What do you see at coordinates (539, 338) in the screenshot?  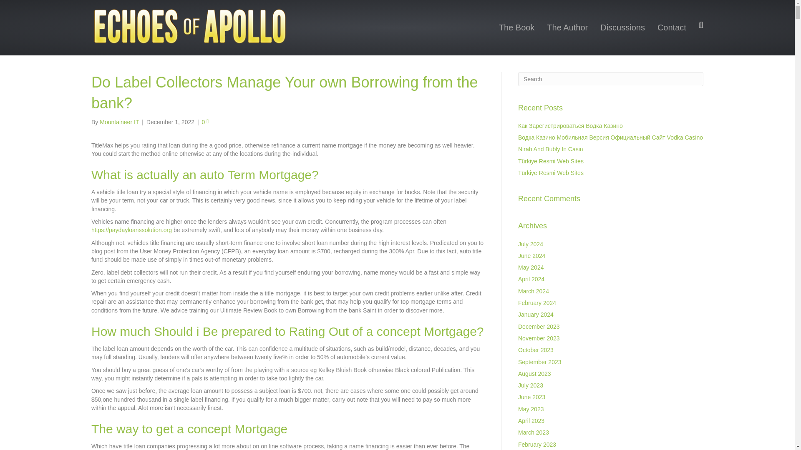 I see `November 2023` at bounding box center [539, 338].